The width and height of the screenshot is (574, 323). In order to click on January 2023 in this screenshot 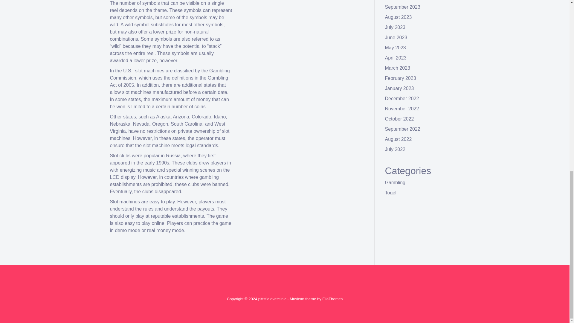, I will do `click(399, 88)`.